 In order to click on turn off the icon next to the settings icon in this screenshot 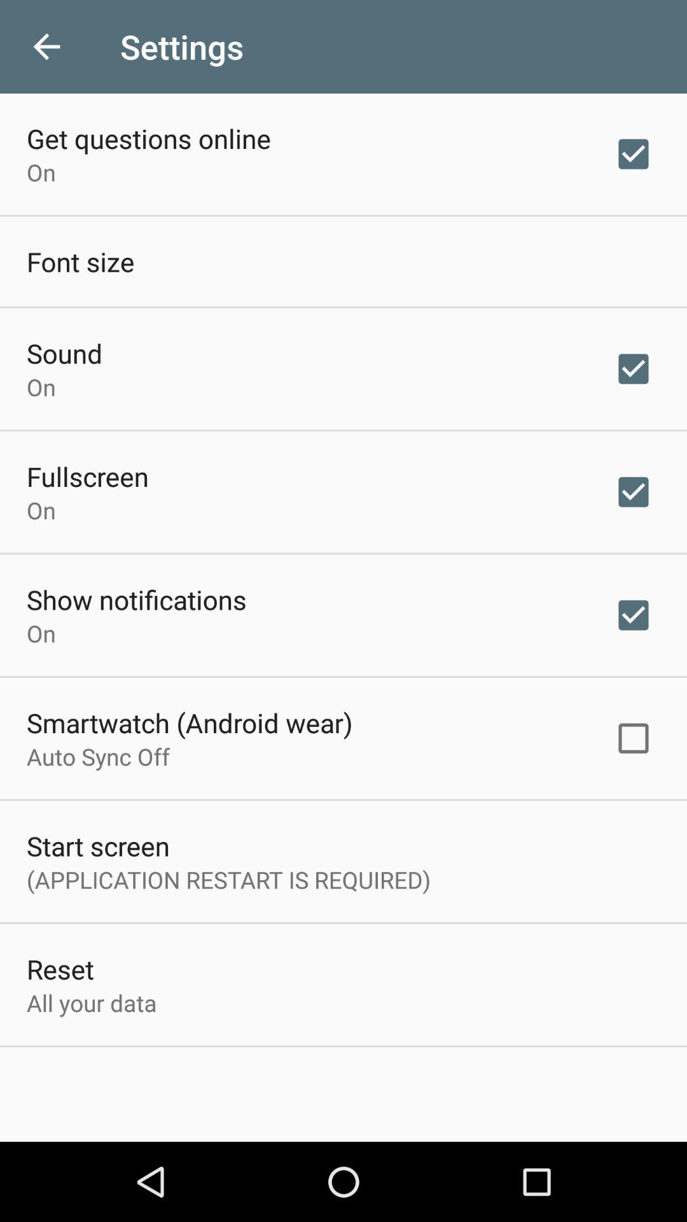, I will do `click(46, 47)`.